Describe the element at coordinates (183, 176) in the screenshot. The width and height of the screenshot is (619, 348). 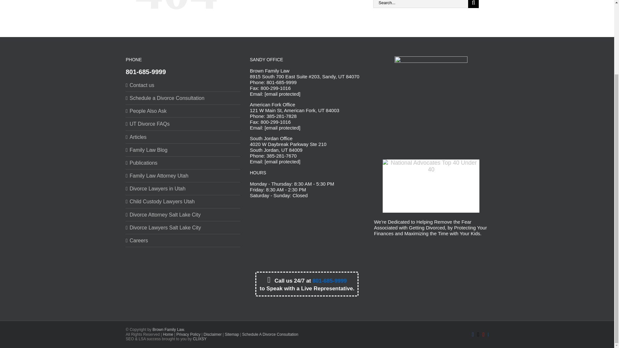
I see `Family Law Attorney Utah` at that location.